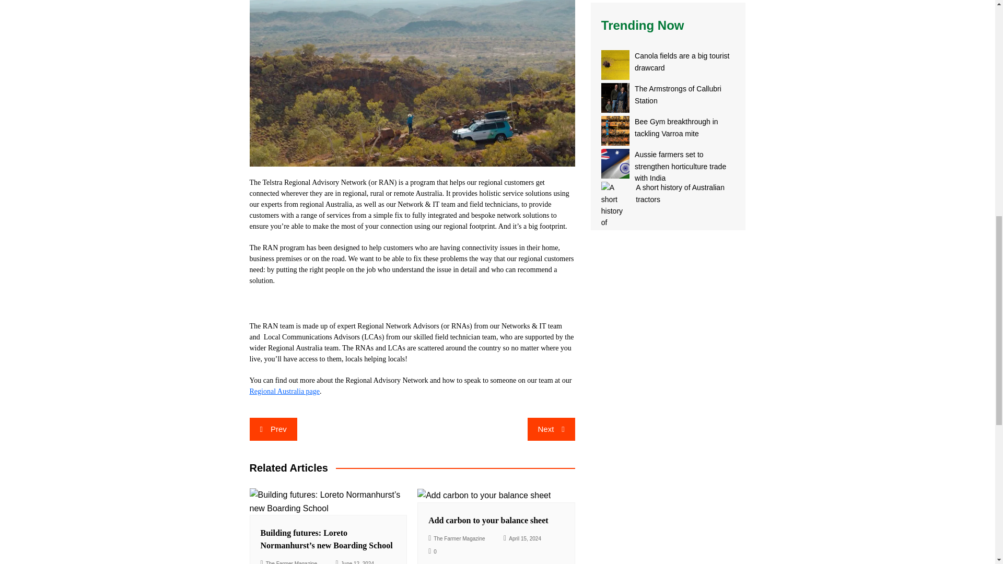  I want to click on Canola fields are a  big tourist drawcard, so click(615, 65).